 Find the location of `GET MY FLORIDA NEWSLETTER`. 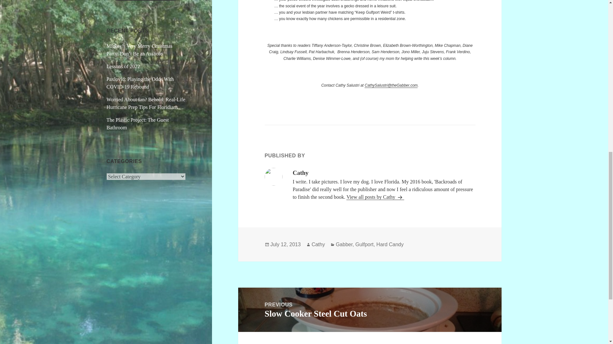

GET MY FLORIDA NEWSLETTER is located at coordinates (140, 83).